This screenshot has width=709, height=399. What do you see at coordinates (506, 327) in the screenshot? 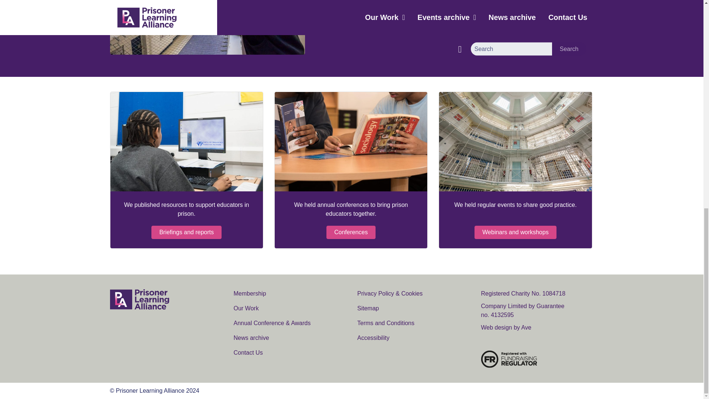
I see `Web design by Ave` at bounding box center [506, 327].